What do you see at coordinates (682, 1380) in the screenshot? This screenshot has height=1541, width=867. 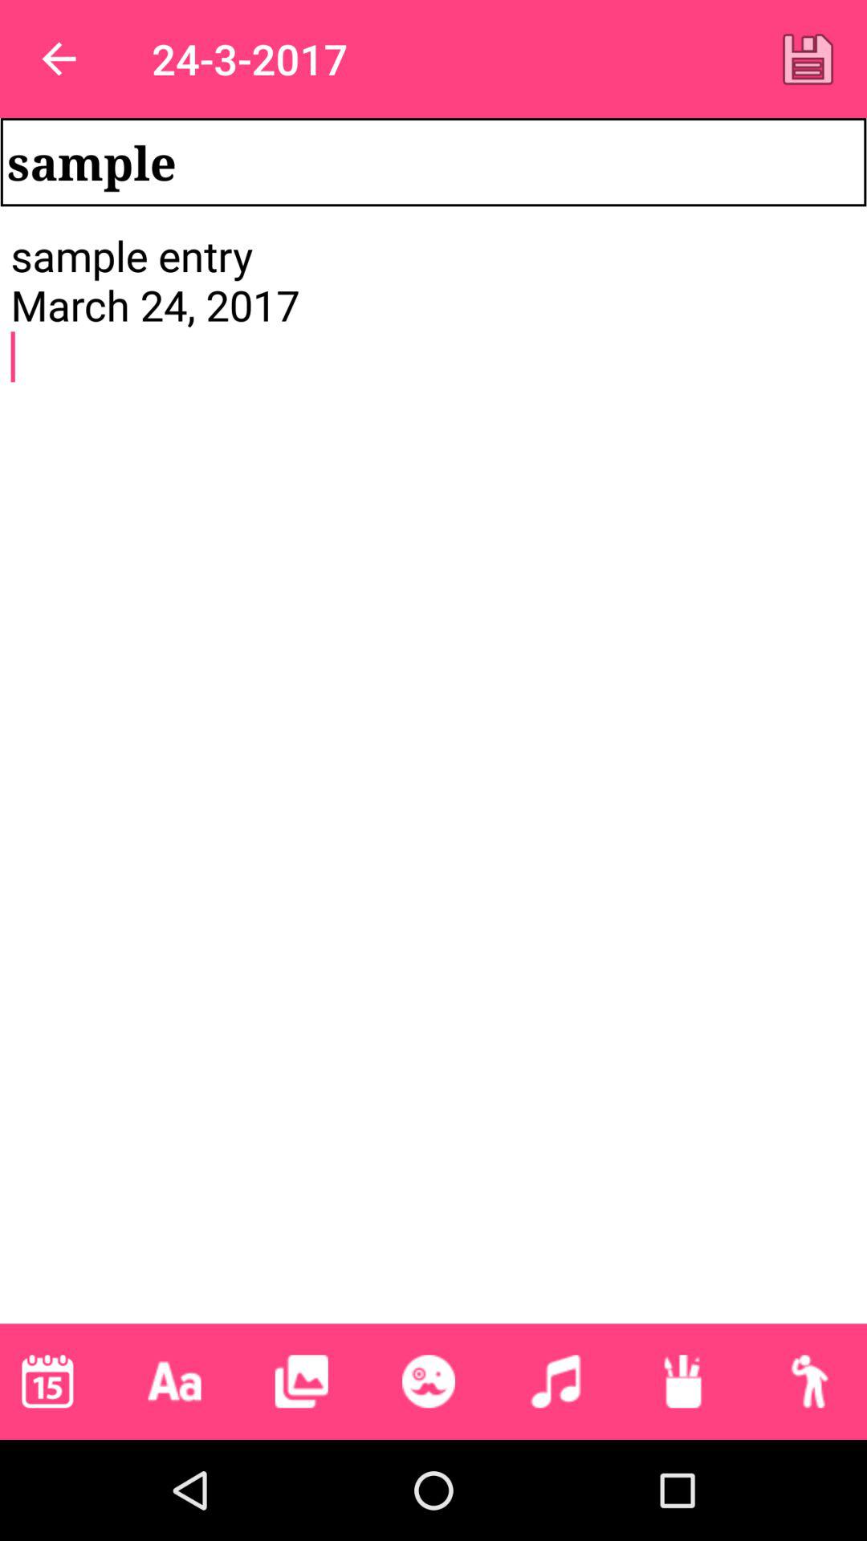 I see `select the sixth button at the bottom of the page` at bounding box center [682, 1380].